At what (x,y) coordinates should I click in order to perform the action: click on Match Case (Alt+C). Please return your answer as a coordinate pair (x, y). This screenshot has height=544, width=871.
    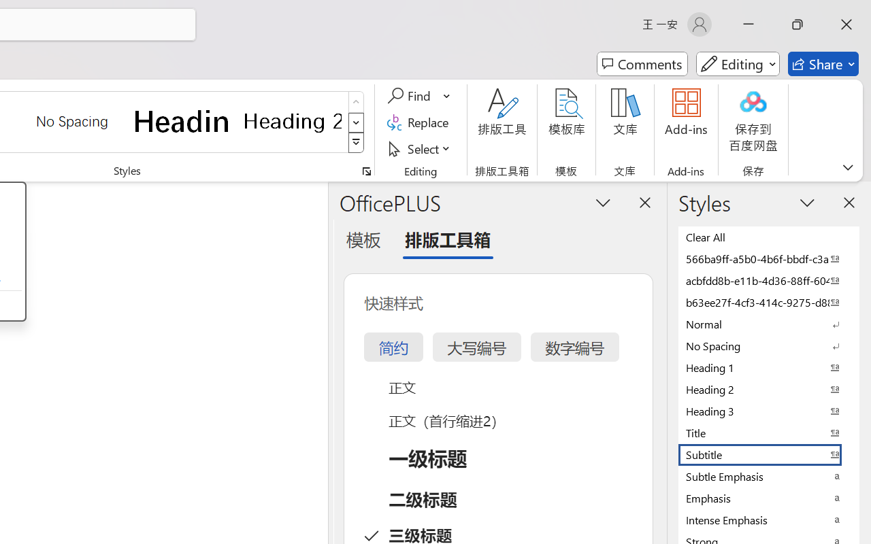
    Looking at the image, I should click on (612, 82).